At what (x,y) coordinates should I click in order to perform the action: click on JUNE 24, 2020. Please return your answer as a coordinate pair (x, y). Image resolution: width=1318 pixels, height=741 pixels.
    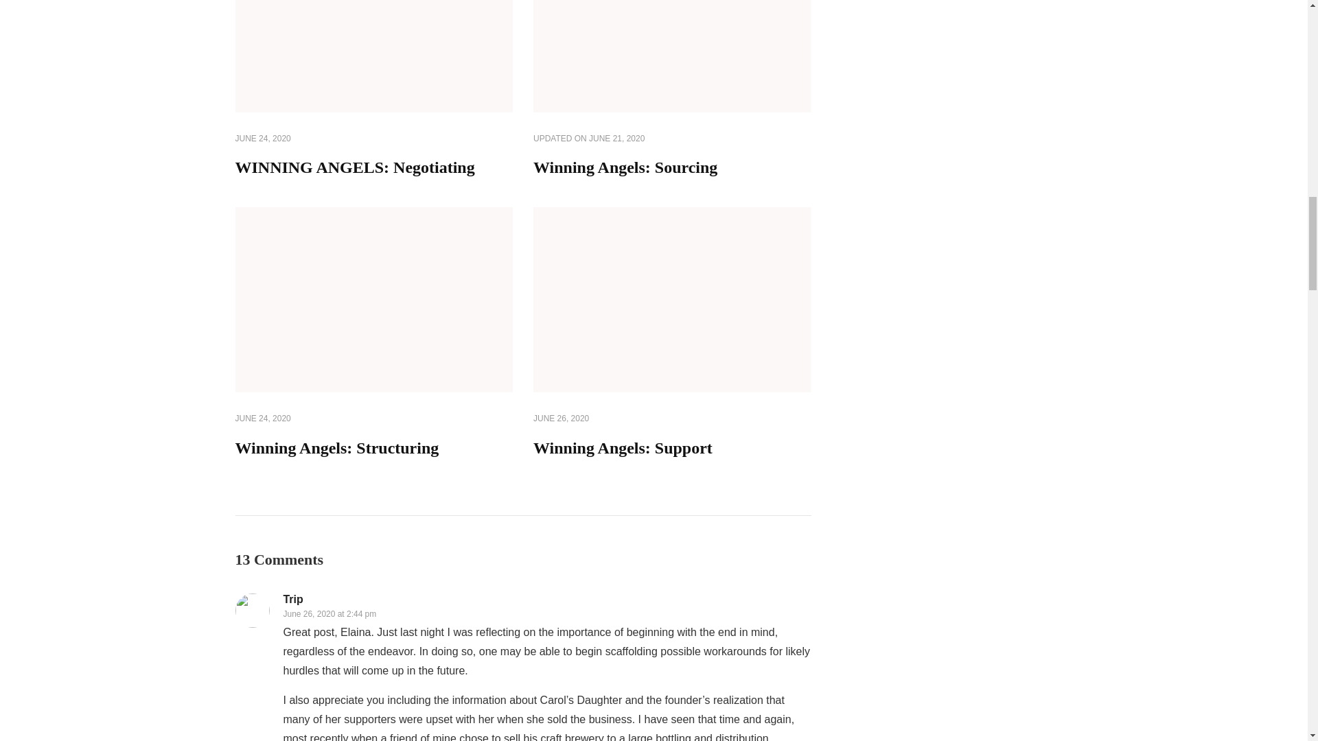
    Looking at the image, I should click on (262, 419).